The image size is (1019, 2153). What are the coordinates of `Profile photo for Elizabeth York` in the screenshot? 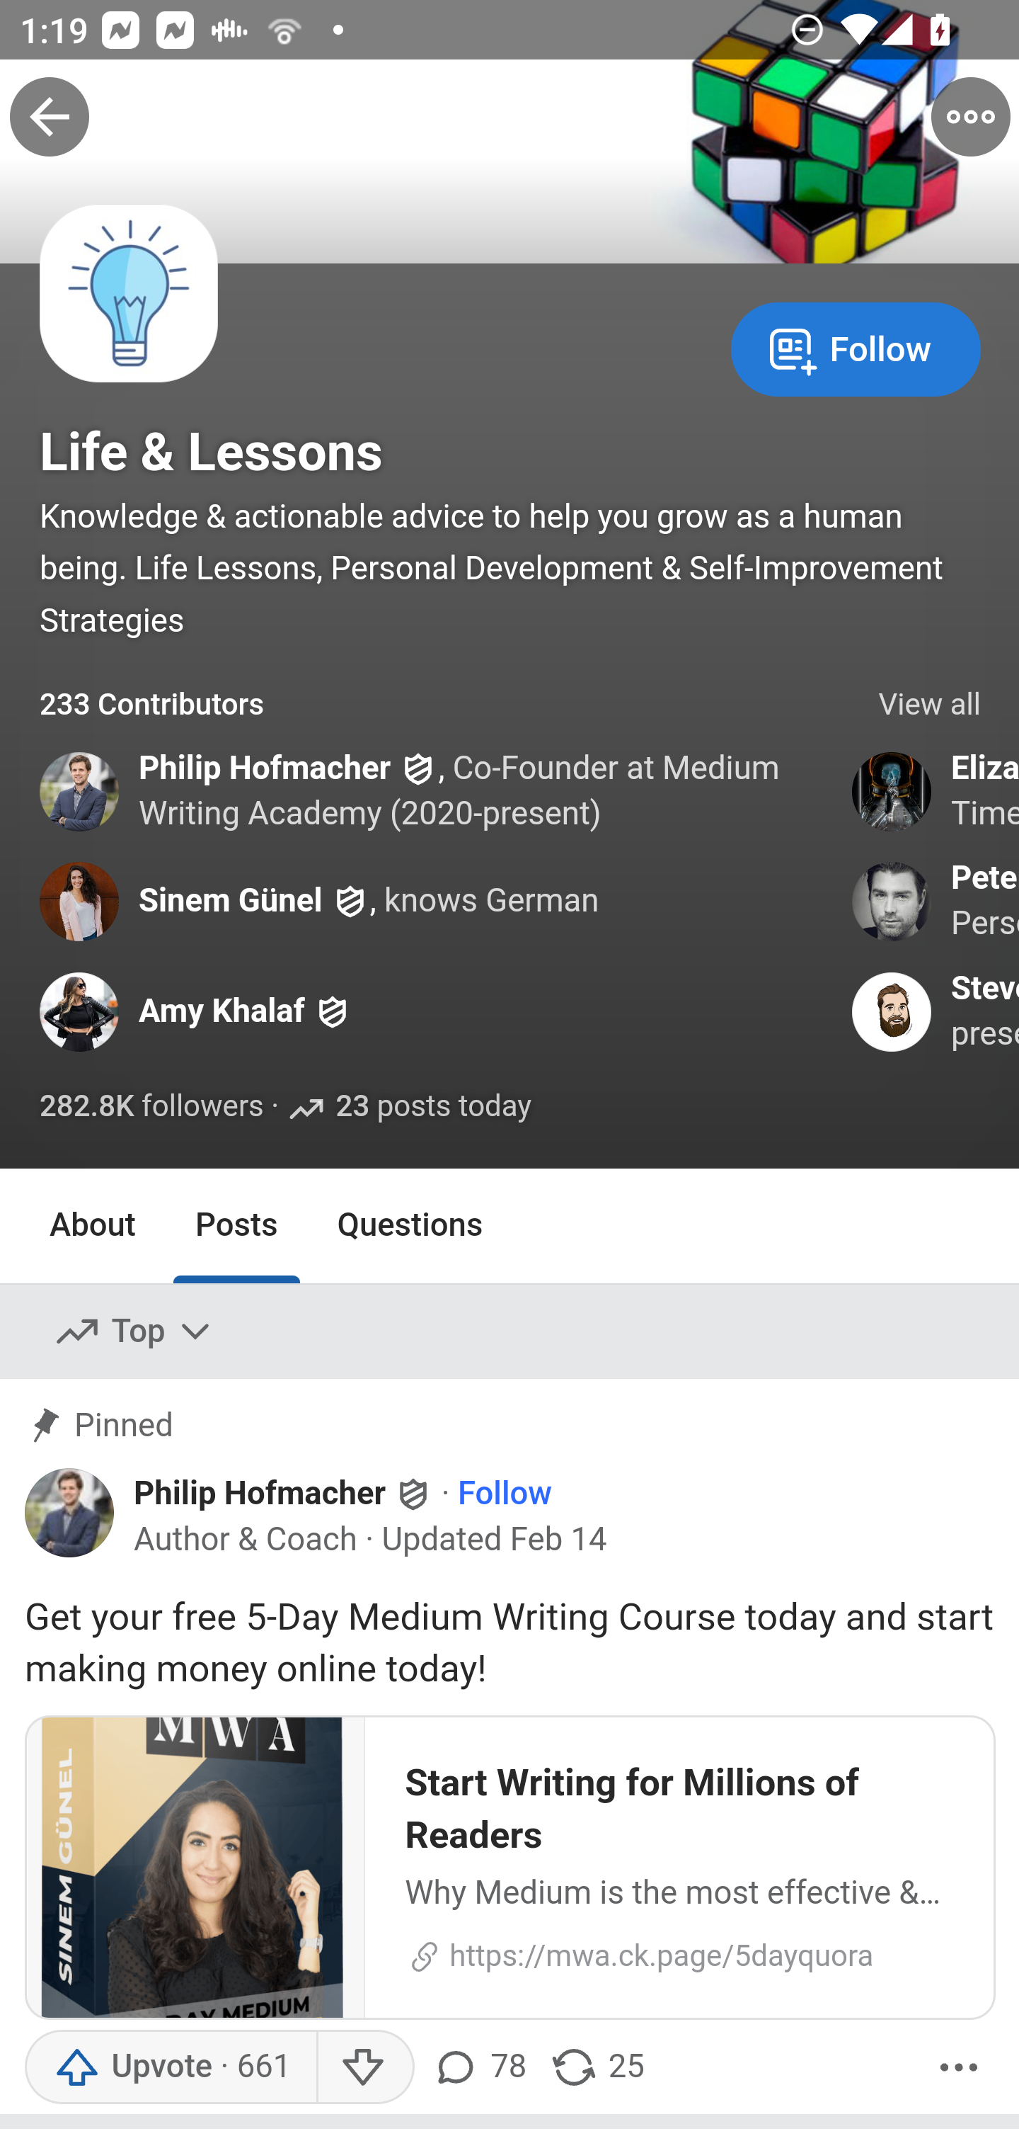 It's located at (892, 792).